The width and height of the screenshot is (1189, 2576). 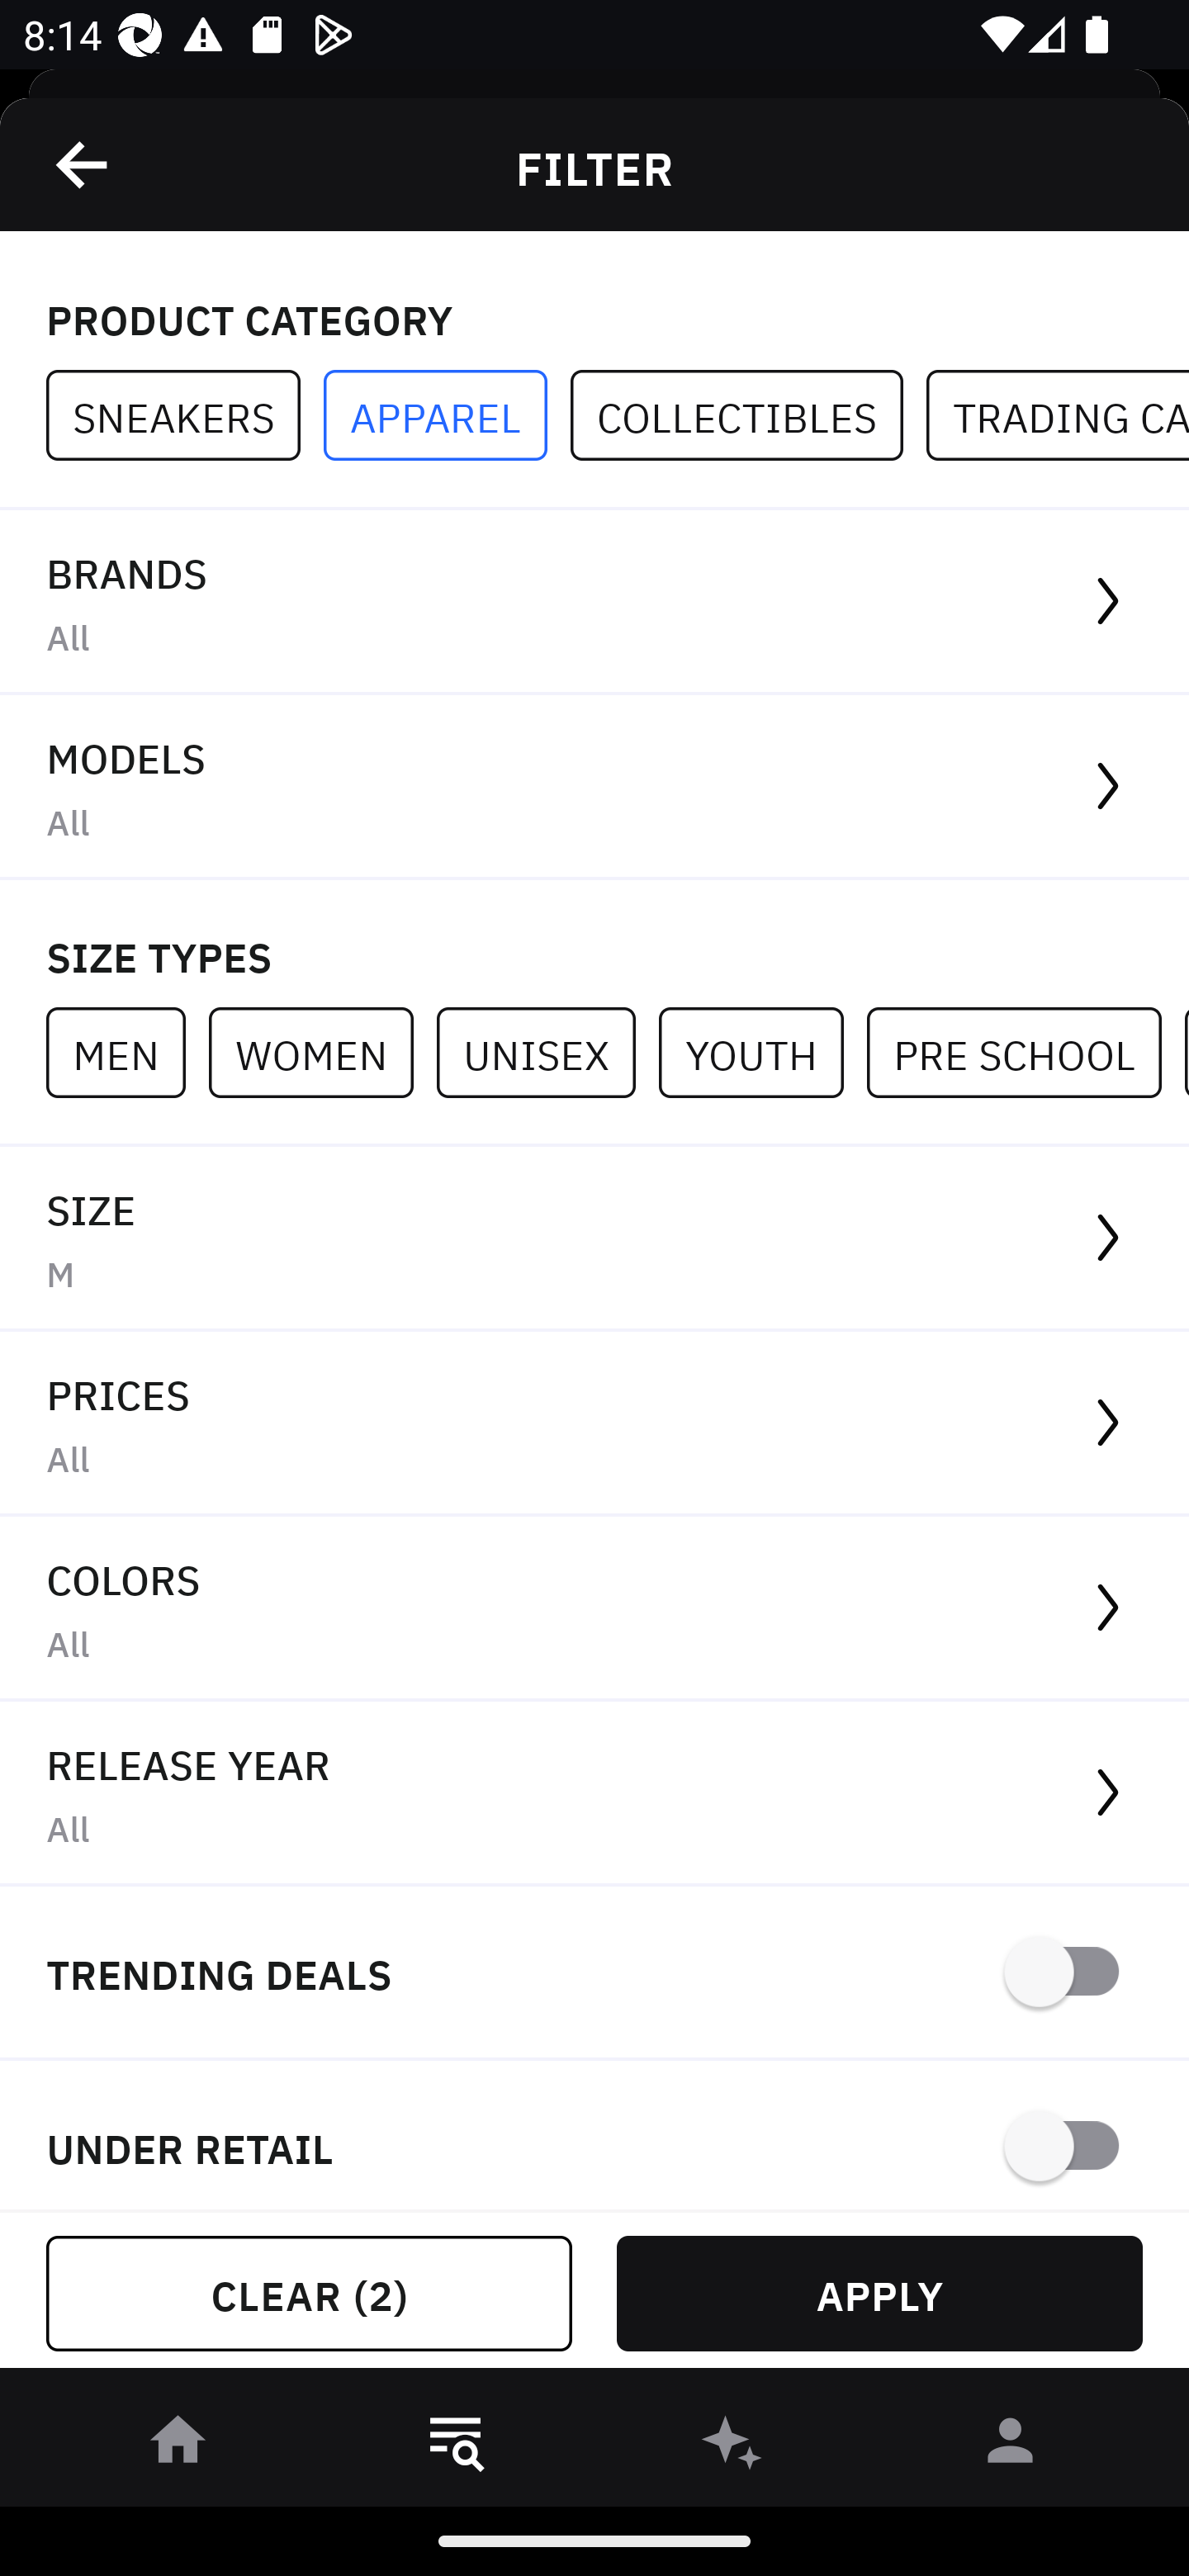 I want to click on 󱎸, so click(x=456, y=2446).